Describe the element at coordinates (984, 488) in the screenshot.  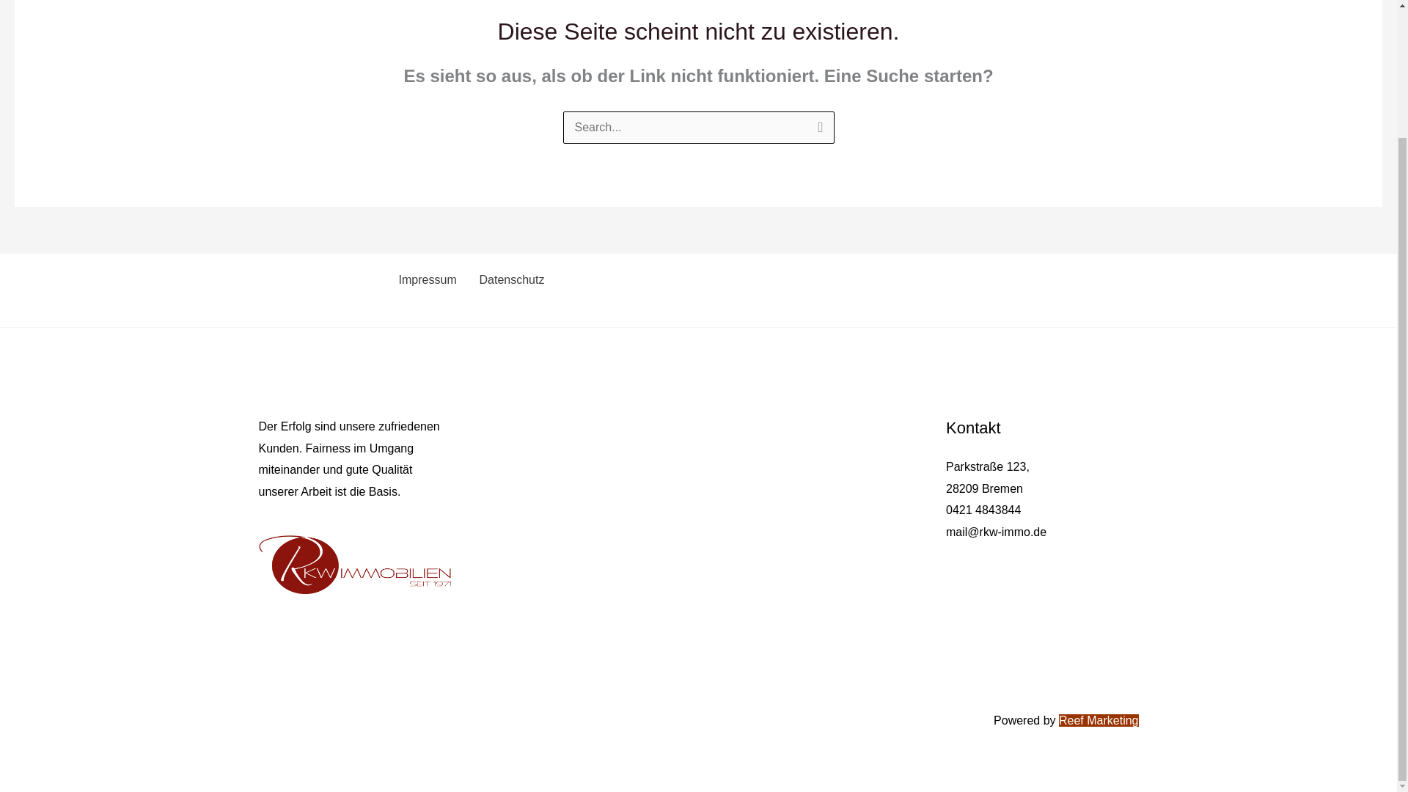
I see `28209 Bremen` at that location.